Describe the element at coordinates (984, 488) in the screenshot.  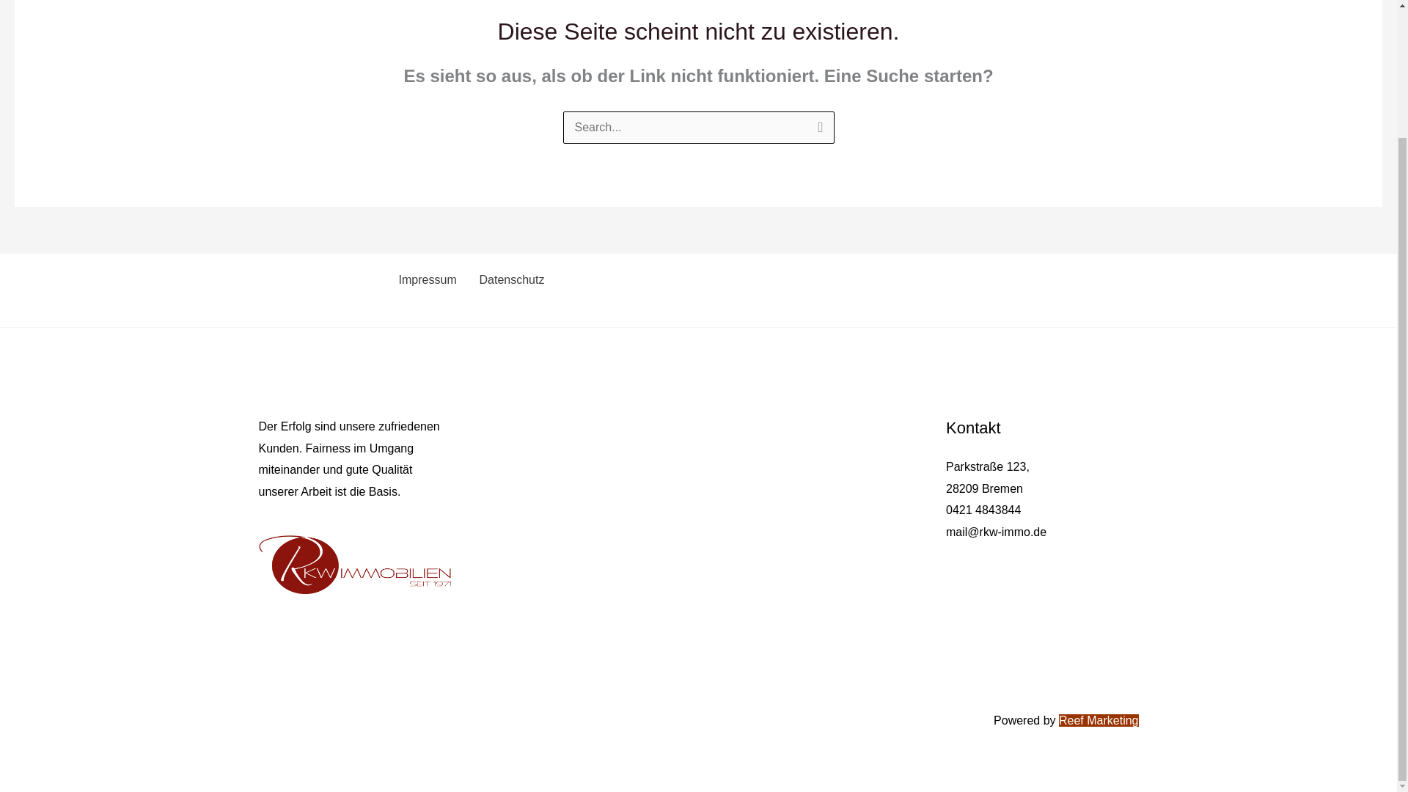
I see `28209 Bremen` at that location.